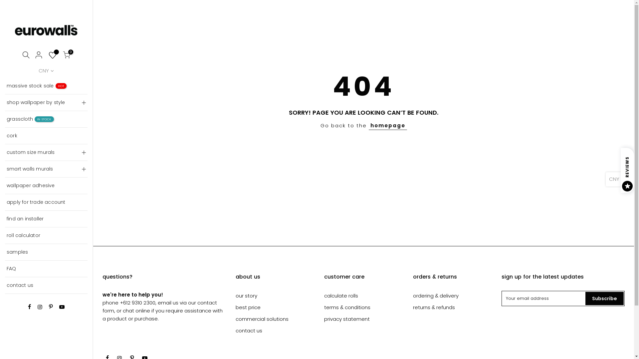 The width and height of the screenshot is (639, 359). I want to click on apply for trade account, so click(46, 202).